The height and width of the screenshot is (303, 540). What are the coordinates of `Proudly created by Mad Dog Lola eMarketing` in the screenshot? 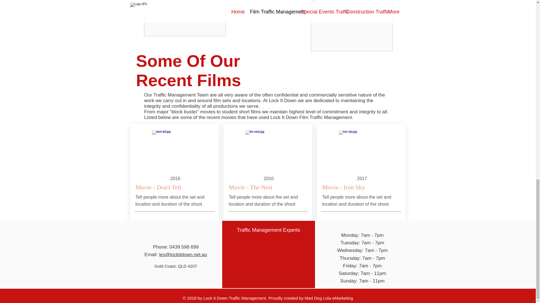 It's located at (362, 235).